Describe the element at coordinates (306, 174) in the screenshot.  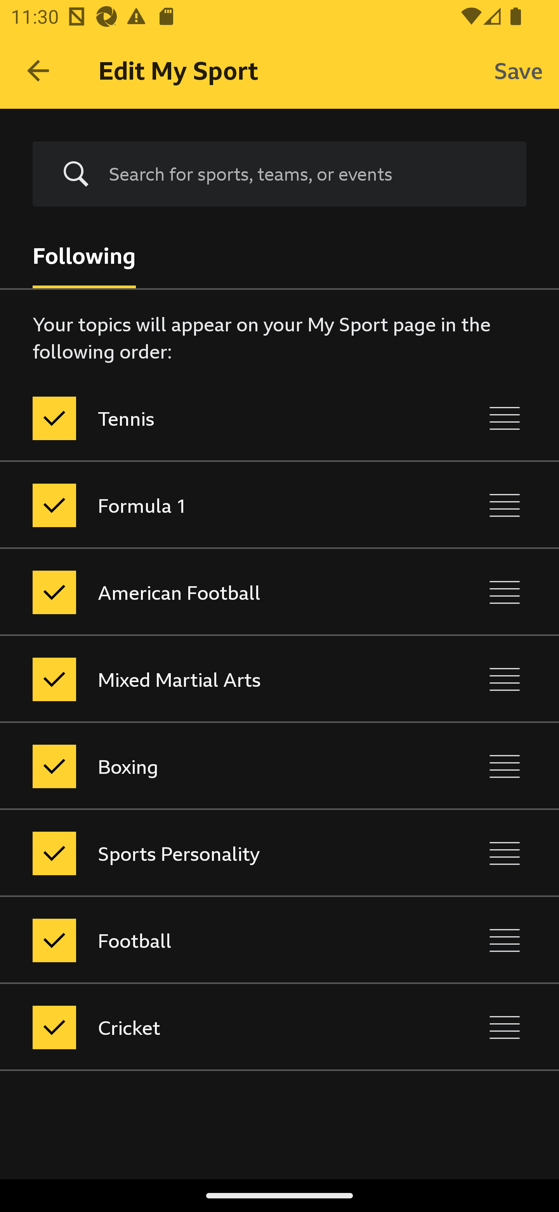
I see `Search for sports, teams, or events` at that location.